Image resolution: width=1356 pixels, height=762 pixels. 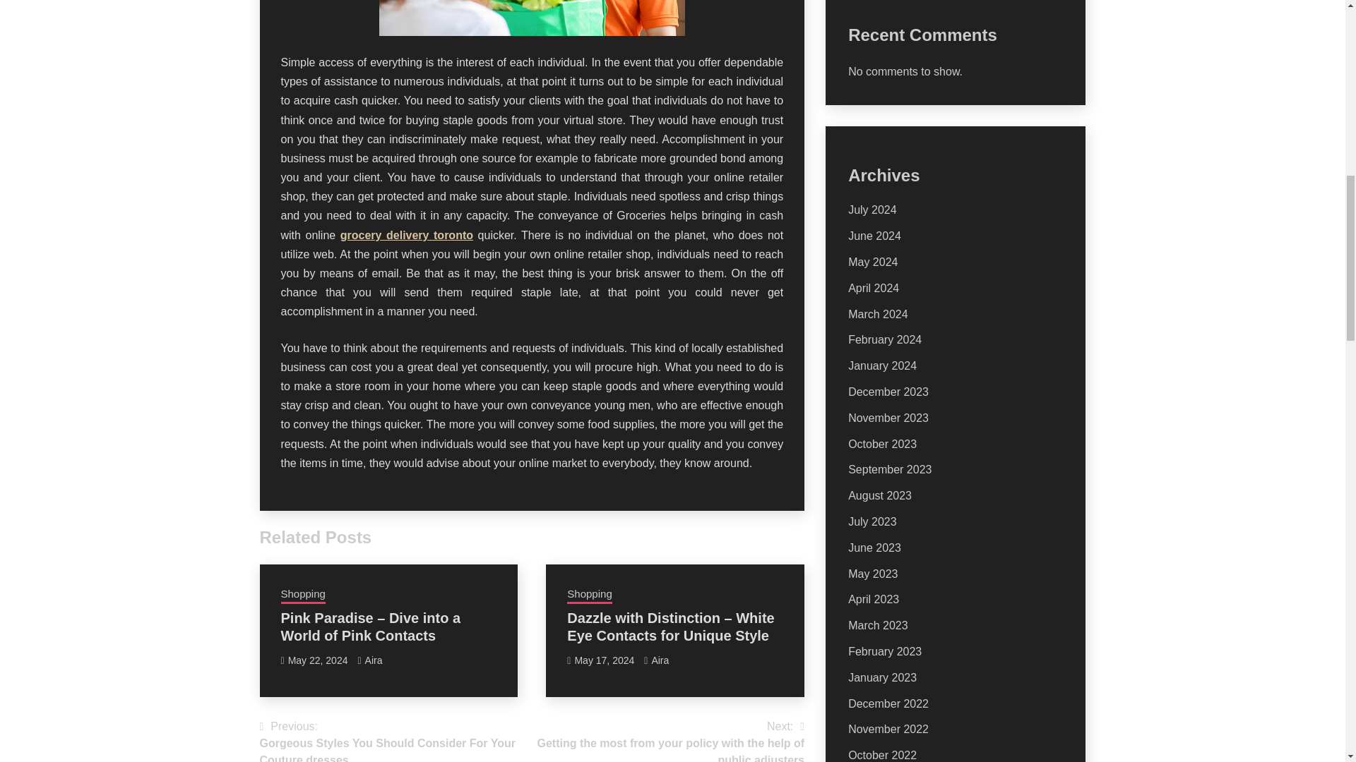 I want to click on Aira, so click(x=373, y=660).